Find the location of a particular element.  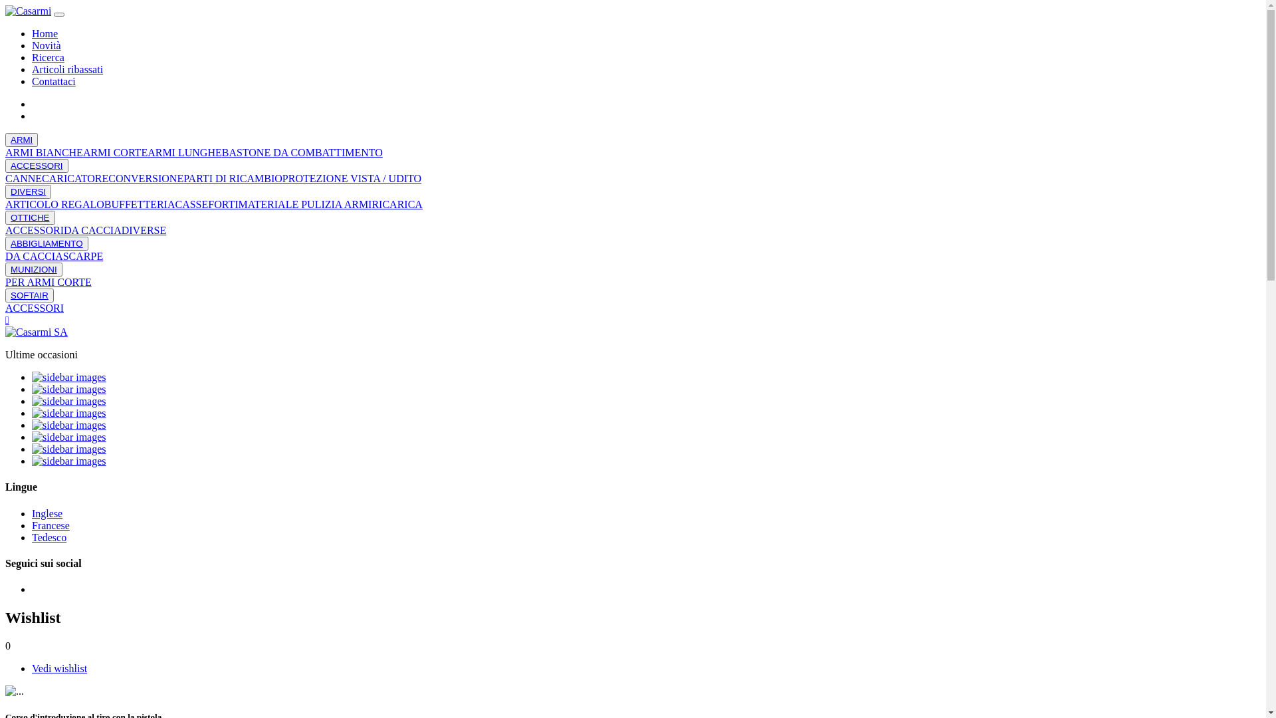

ARMI is located at coordinates (21, 140).